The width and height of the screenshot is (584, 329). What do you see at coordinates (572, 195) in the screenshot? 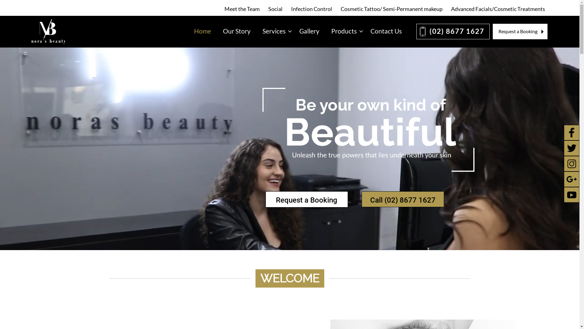
I see `Youtube` at bounding box center [572, 195].